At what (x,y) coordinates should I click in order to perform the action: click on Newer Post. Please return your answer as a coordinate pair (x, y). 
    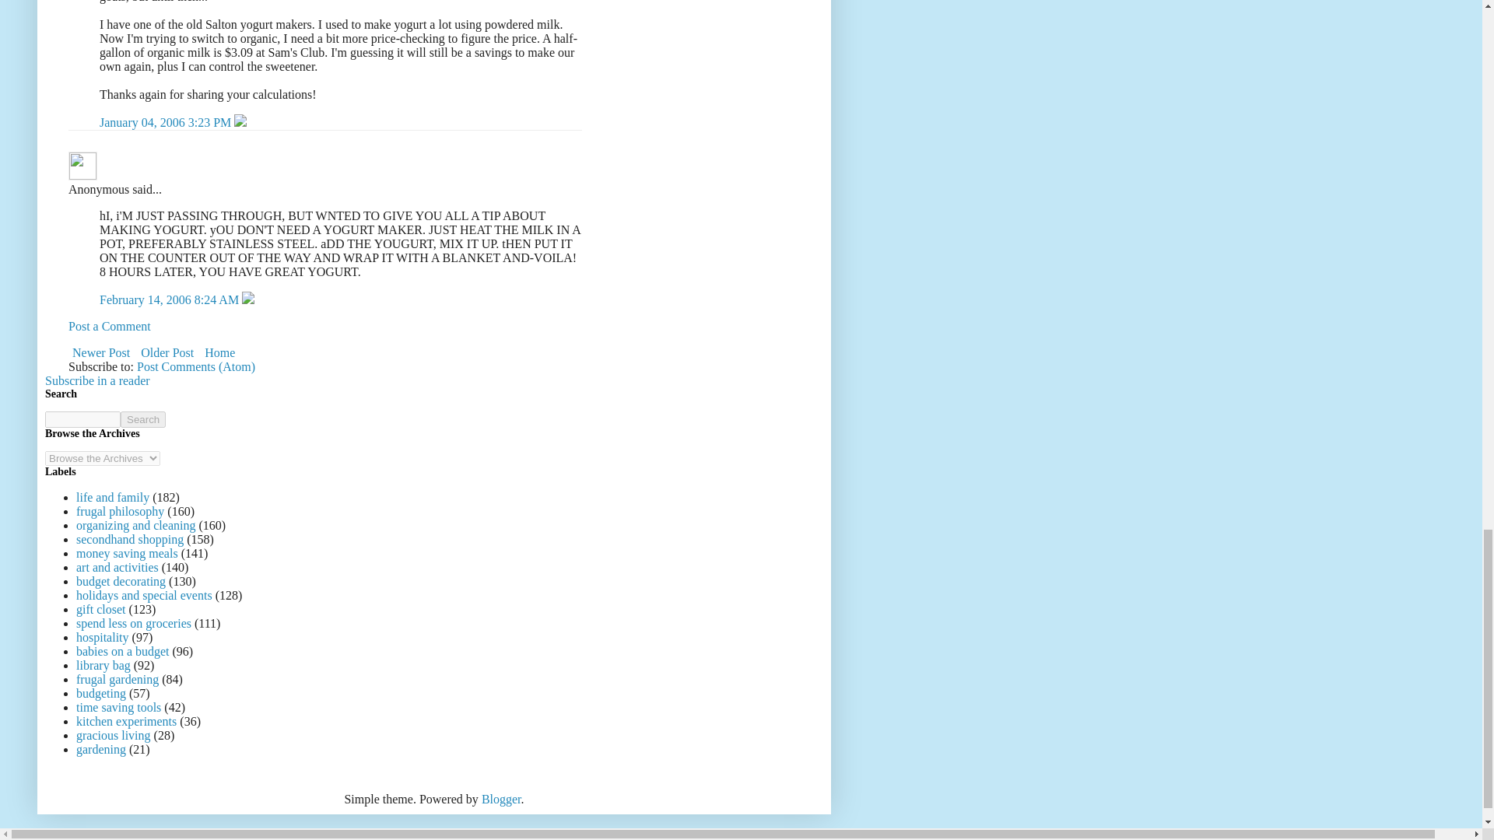
    Looking at the image, I should click on (101, 352).